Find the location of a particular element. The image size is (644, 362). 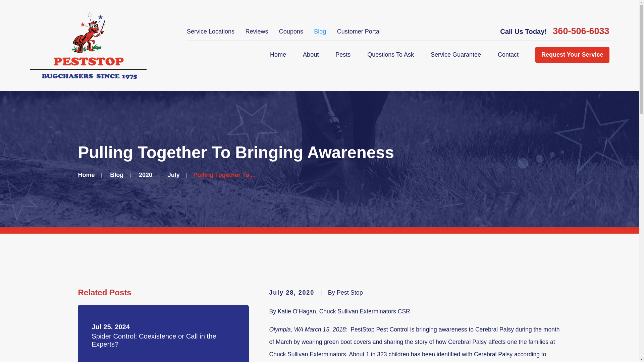

Home is located at coordinates (88, 46).